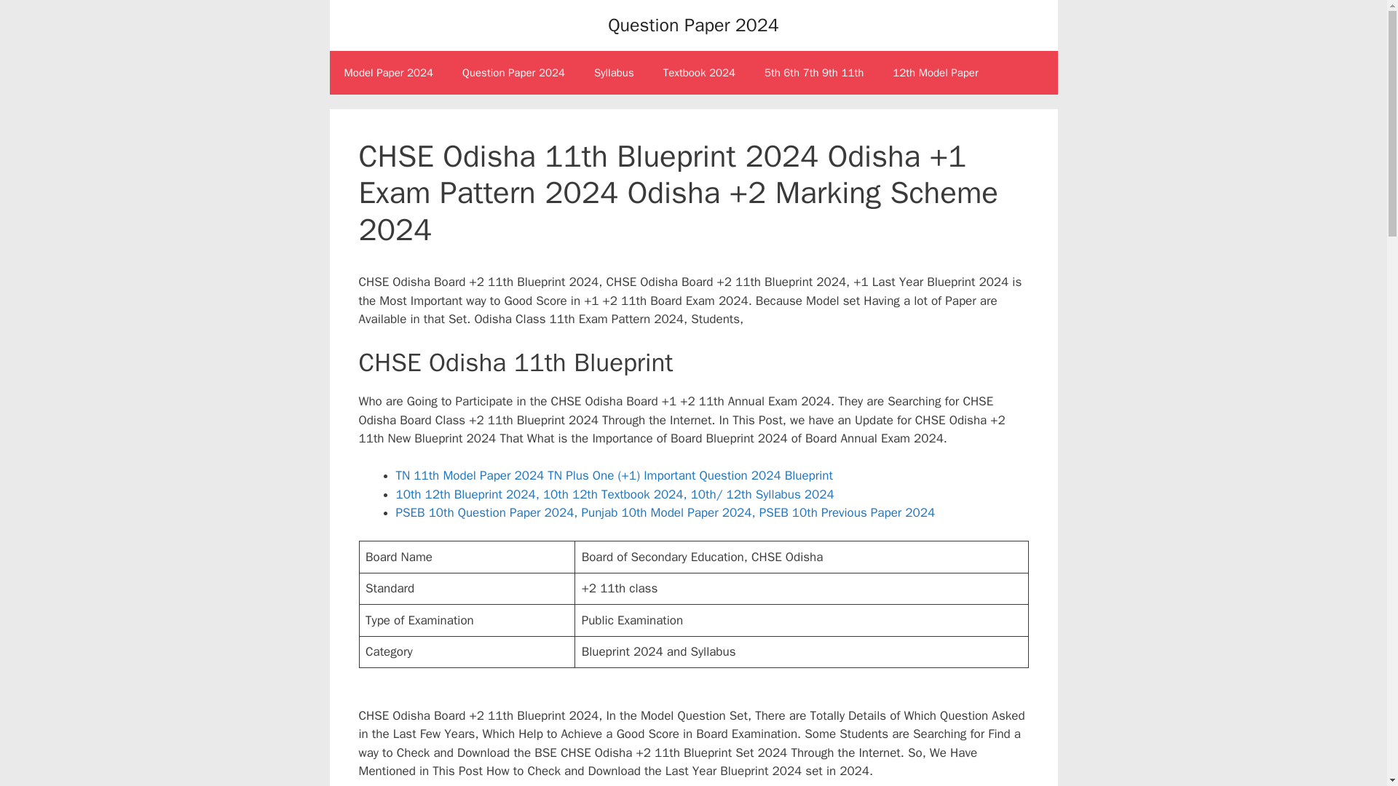 This screenshot has height=786, width=1398. What do you see at coordinates (513, 73) in the screenshot?
I see `Question Paper 2024` at bounding box center [513, 73].